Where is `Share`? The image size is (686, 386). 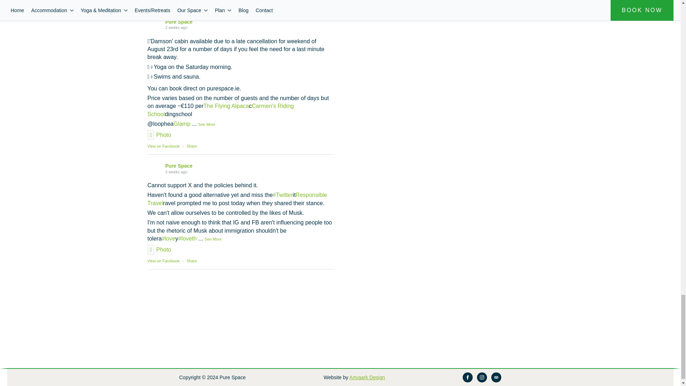
Share is located at coordinates (192, 2).